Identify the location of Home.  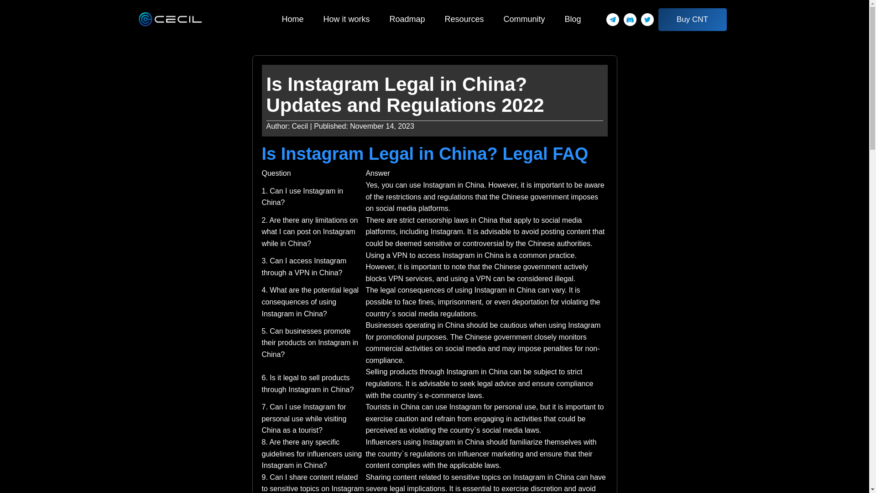
(292, 19).